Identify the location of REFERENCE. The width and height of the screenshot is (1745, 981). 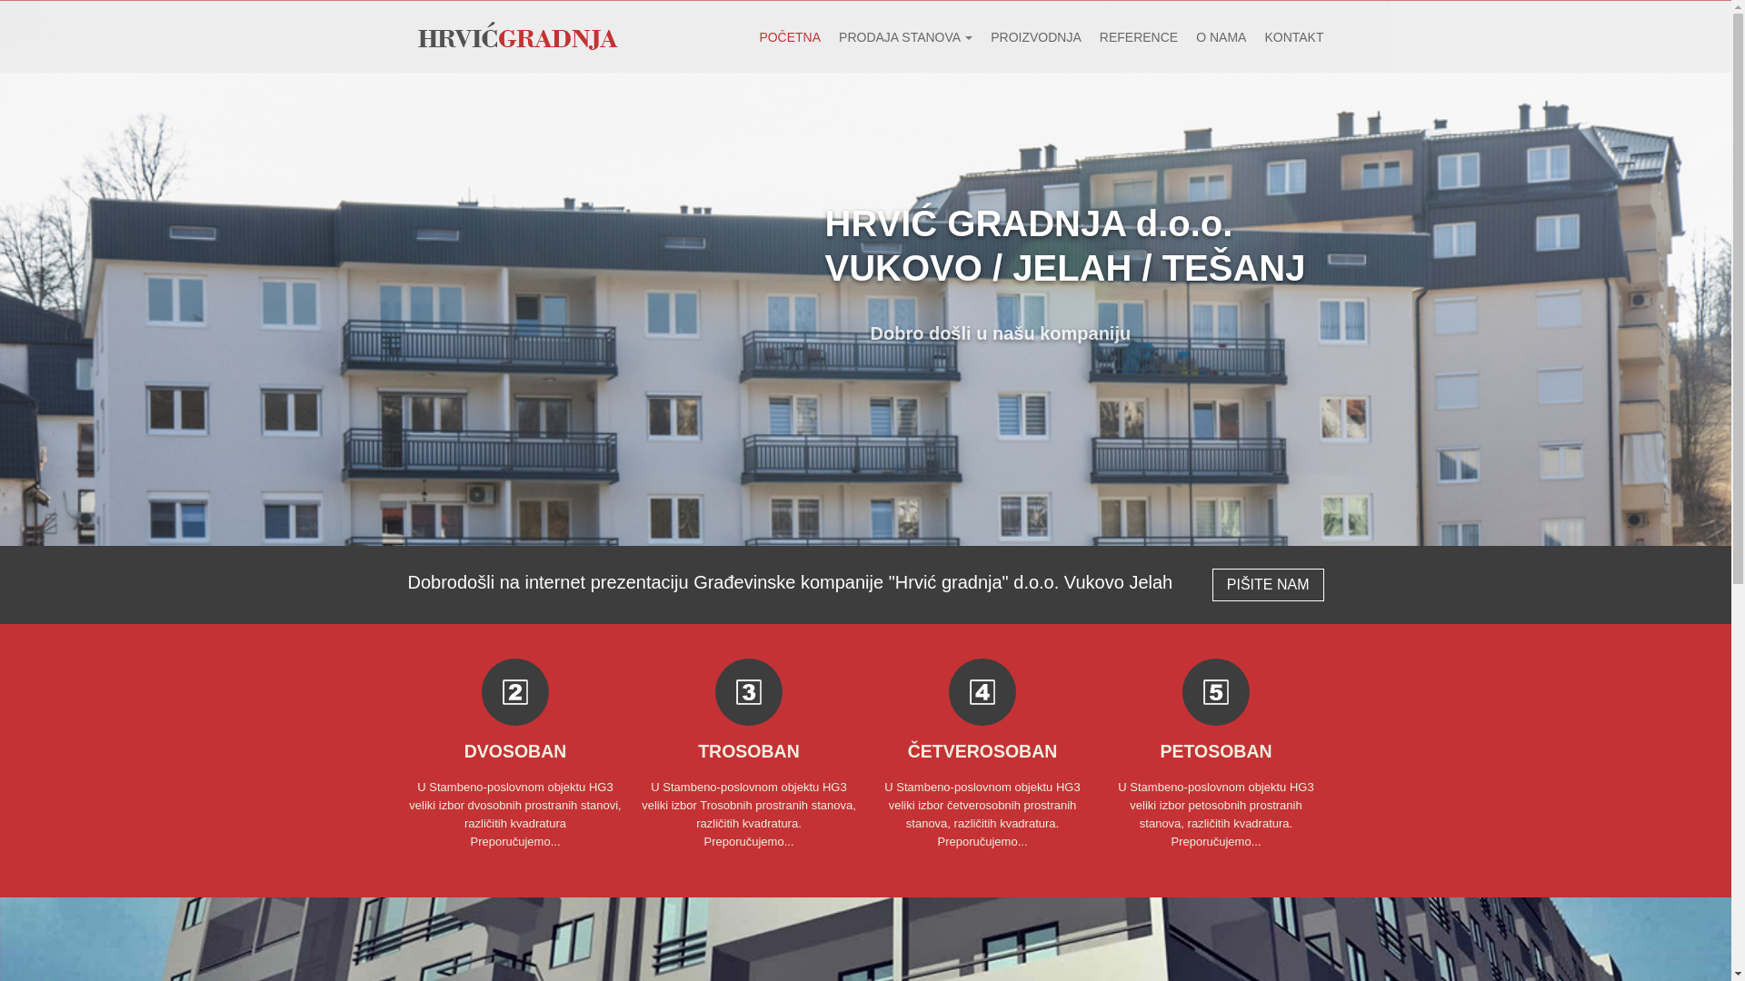
(1130, 37).